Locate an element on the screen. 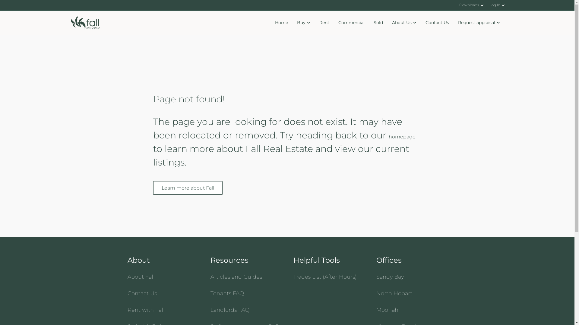 This screenshot has height=325, width=579. Contact Us is located at coordinates (437, 23).